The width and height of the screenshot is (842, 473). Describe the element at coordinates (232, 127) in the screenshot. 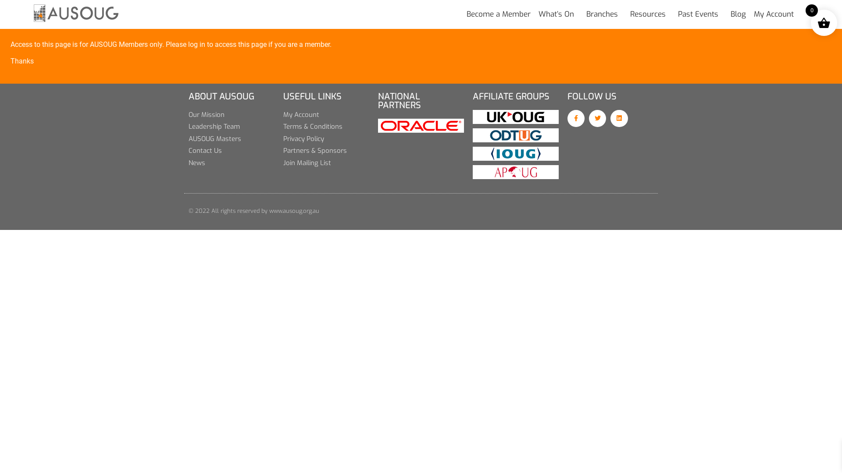

I see `Leadership Team` at that location.